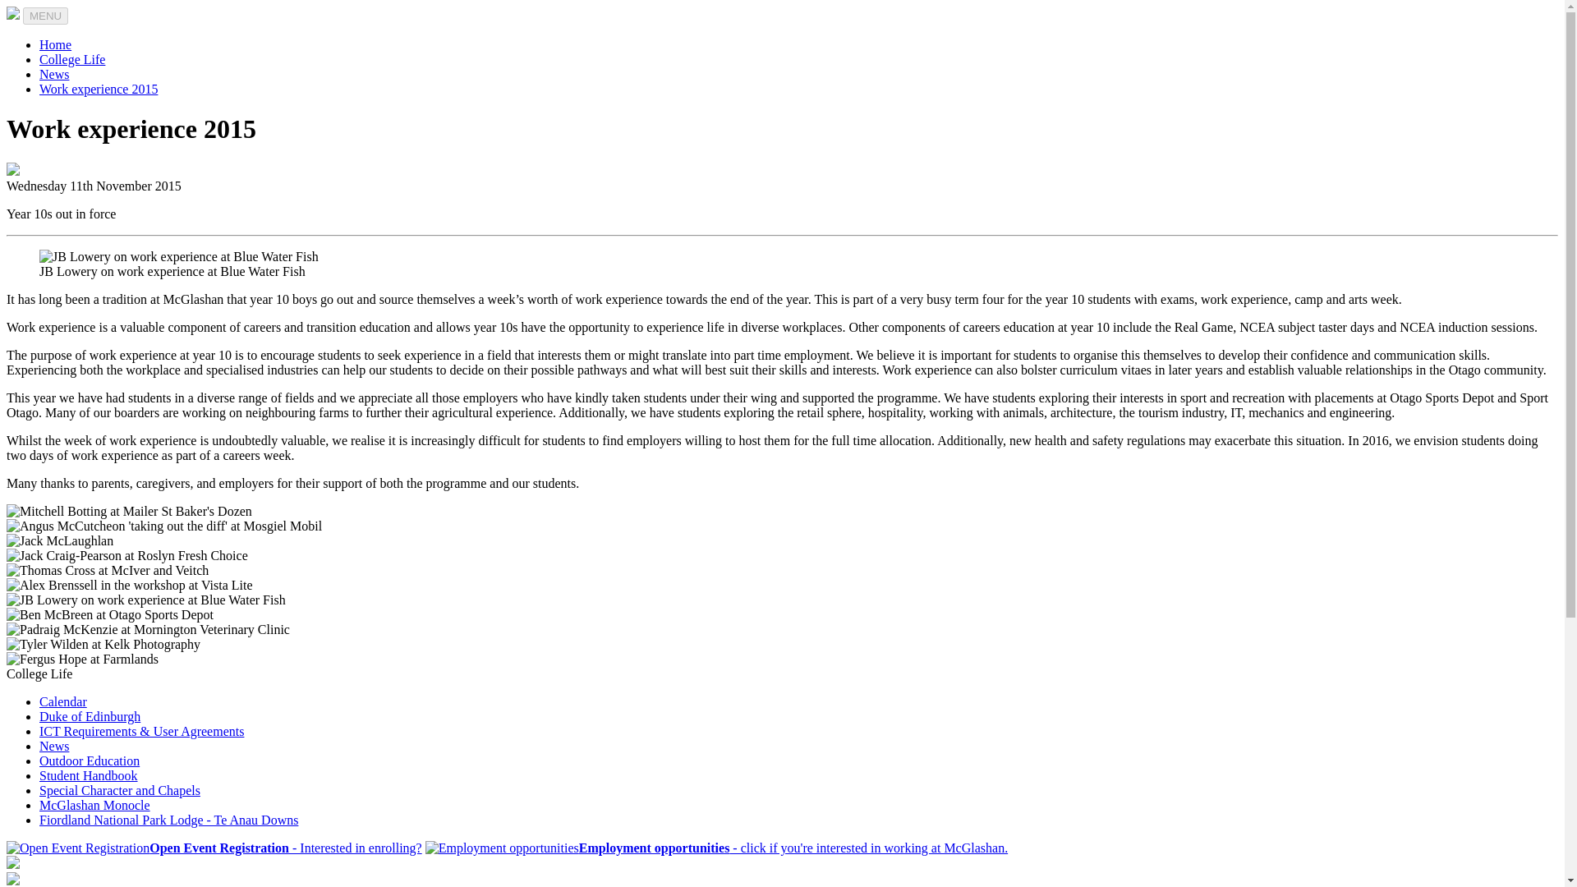 Image resolution: width=1577 pixels, height=887 pixels. I want to click on McGlashan Monocle, so click(94, 805).